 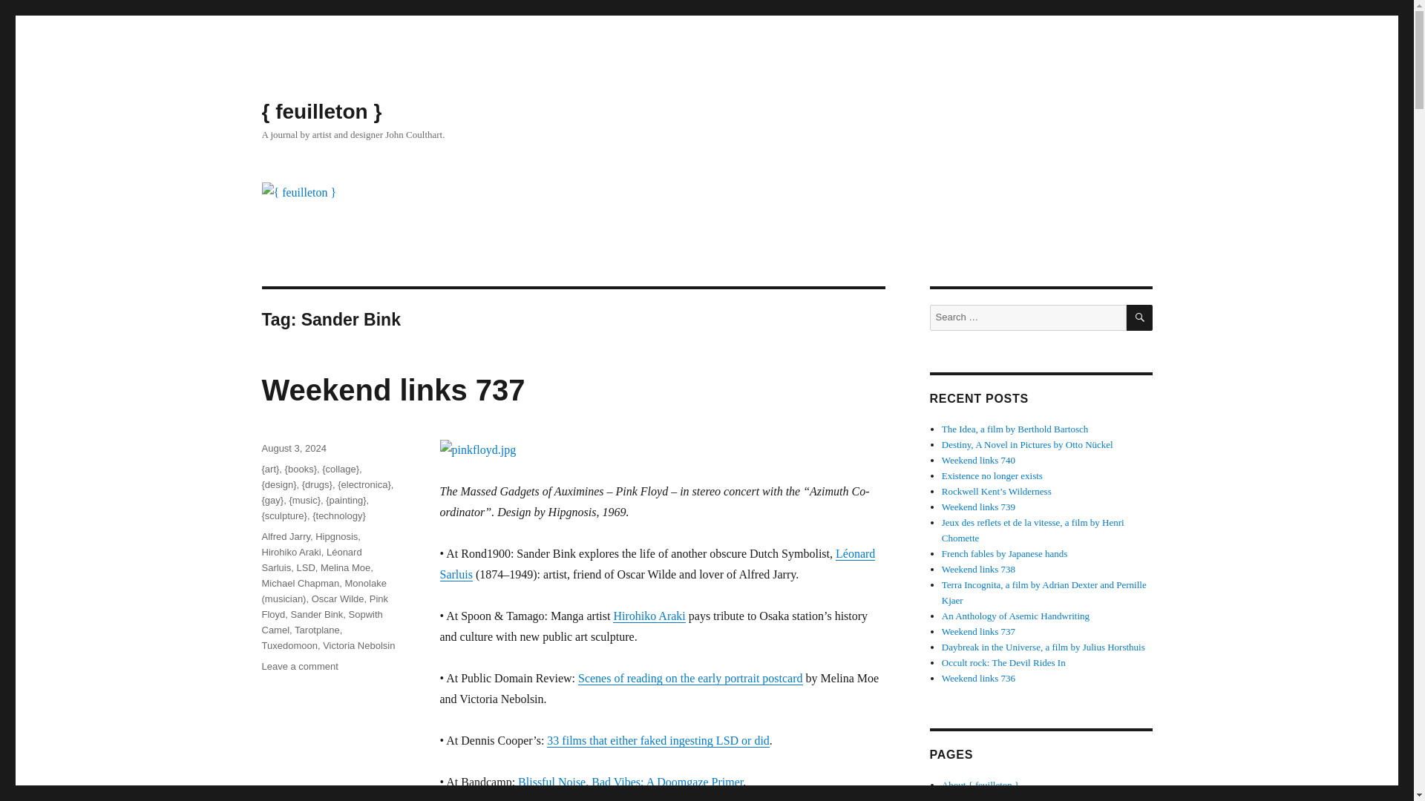 I want to click on Oscar Wilde, so click(x=338, y=599).